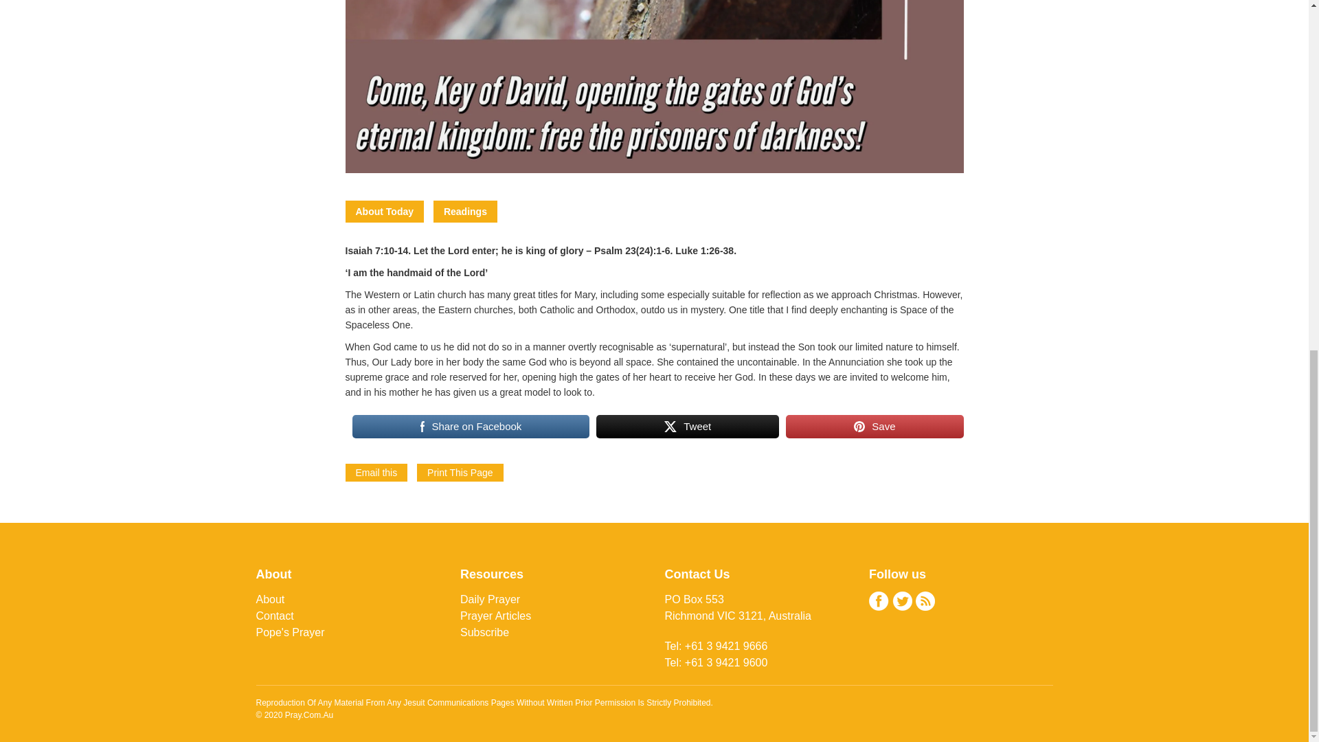 This screenshot has height=742, width=1319. What do you see at coordinates (471, 426) in the screenshot?
I see `Share on Facebook` at bounding box center [471, 426].